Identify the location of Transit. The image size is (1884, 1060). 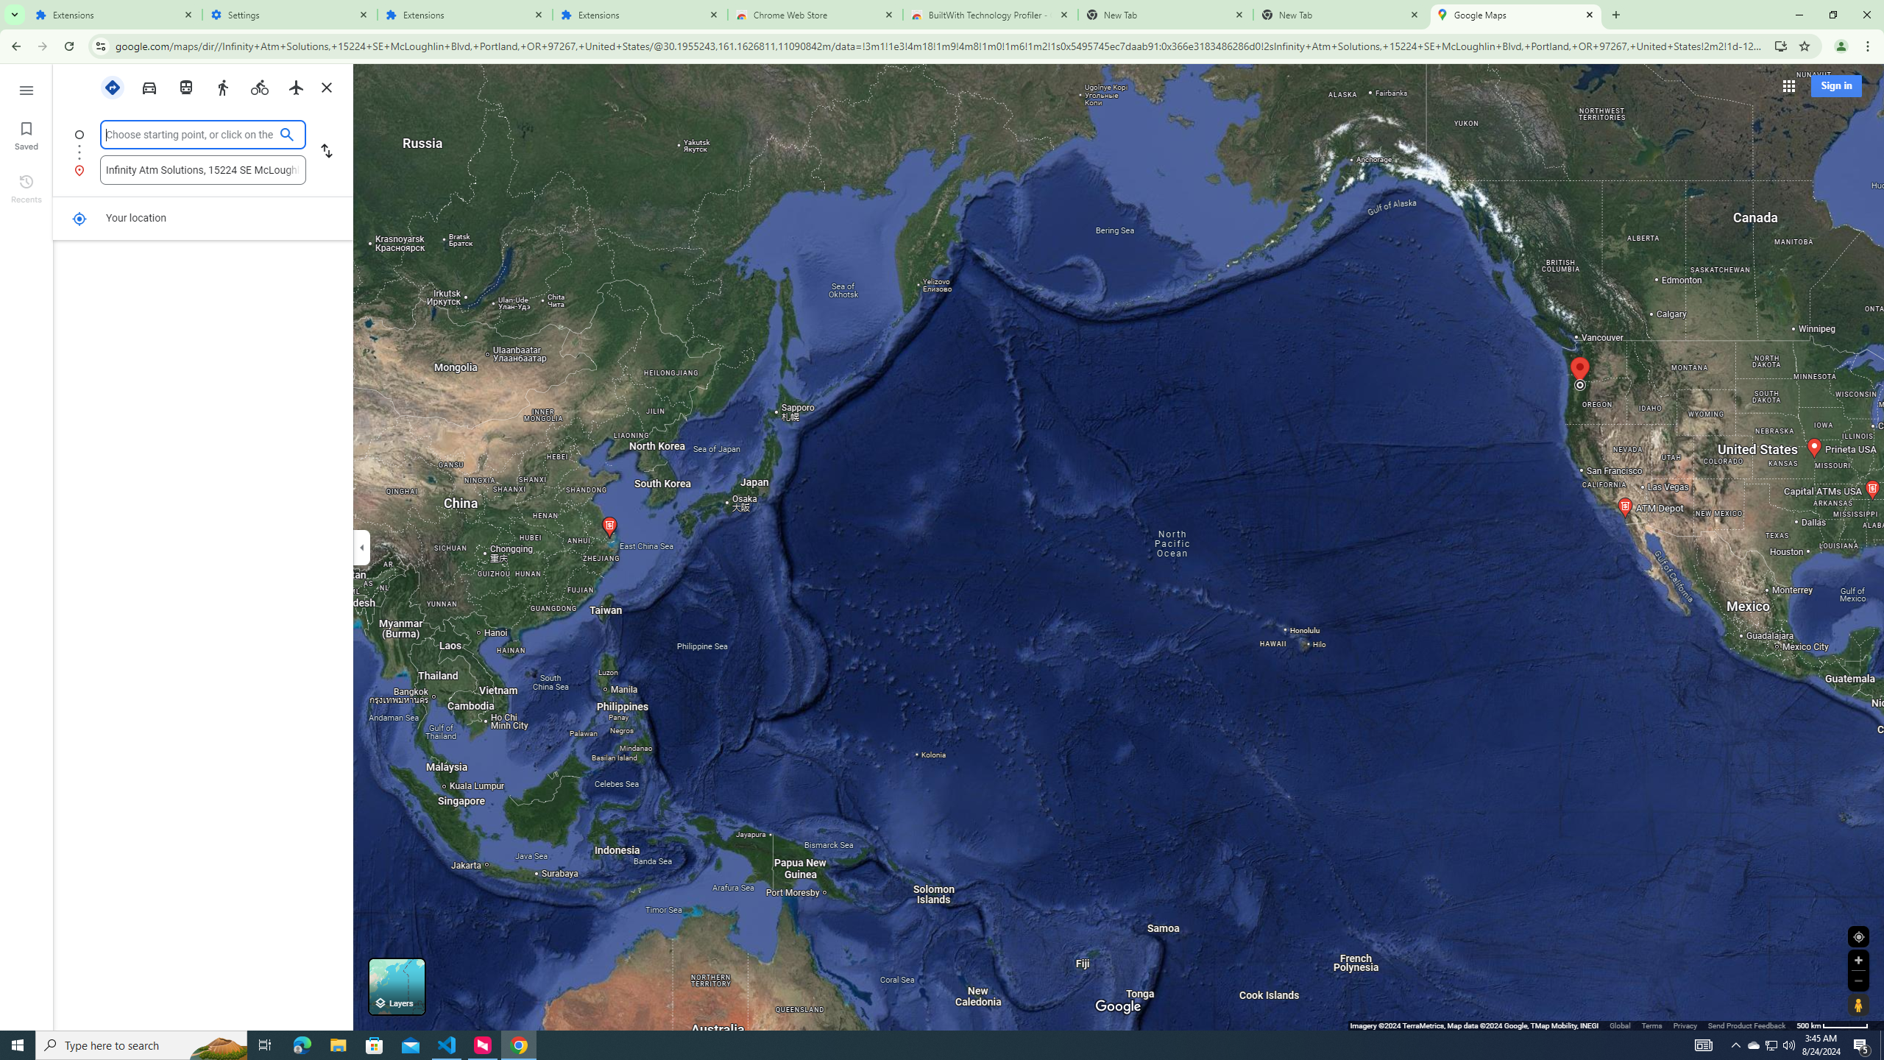
(185, 86).